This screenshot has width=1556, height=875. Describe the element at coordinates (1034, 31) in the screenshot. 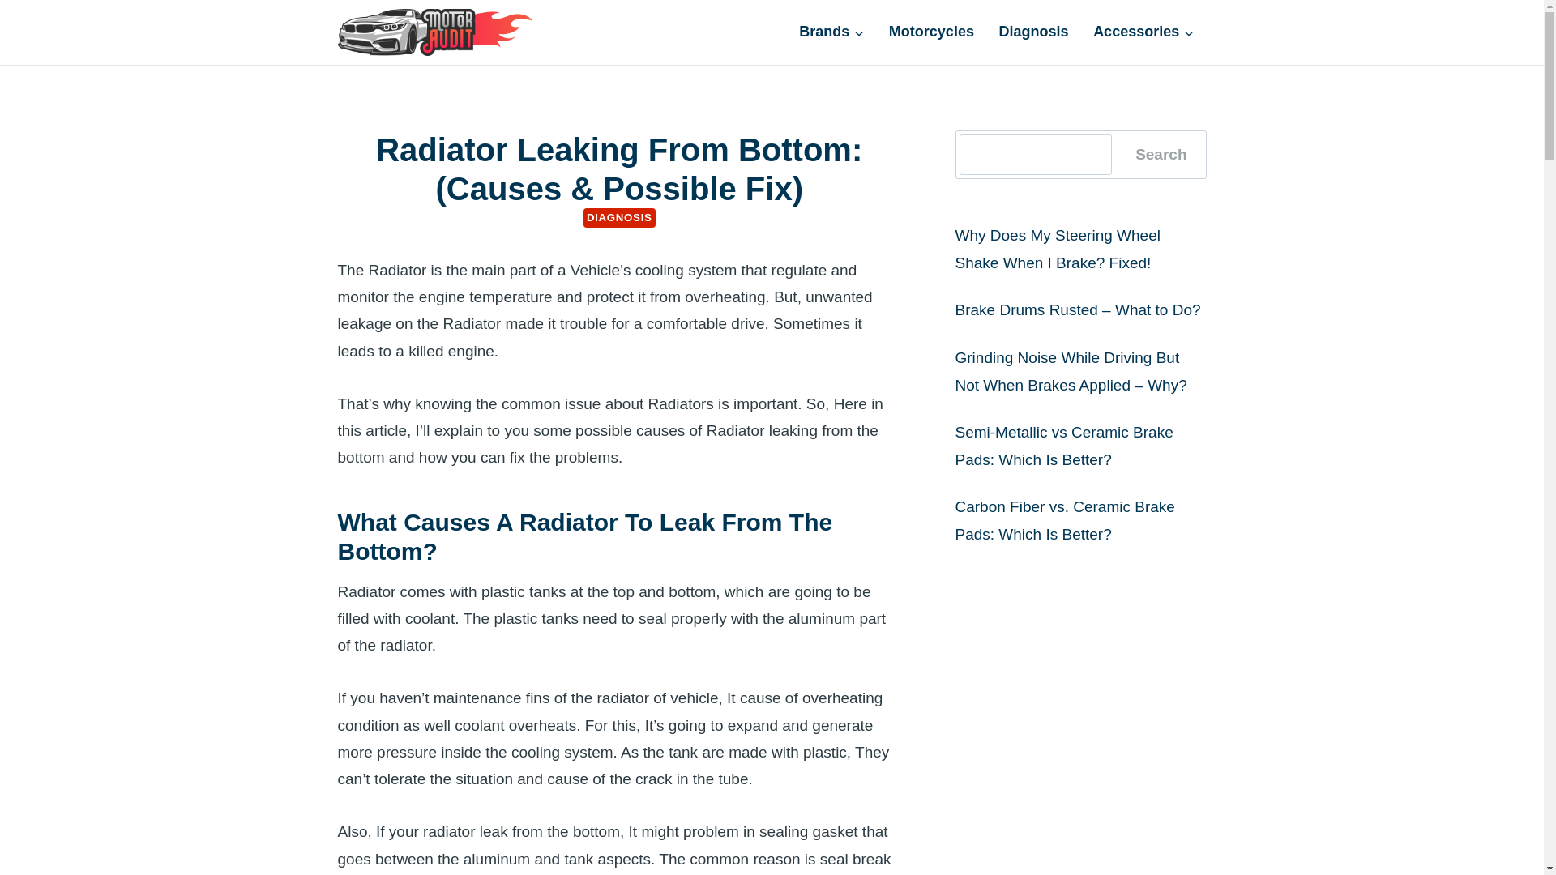

I see `Diagnosis` at that location.